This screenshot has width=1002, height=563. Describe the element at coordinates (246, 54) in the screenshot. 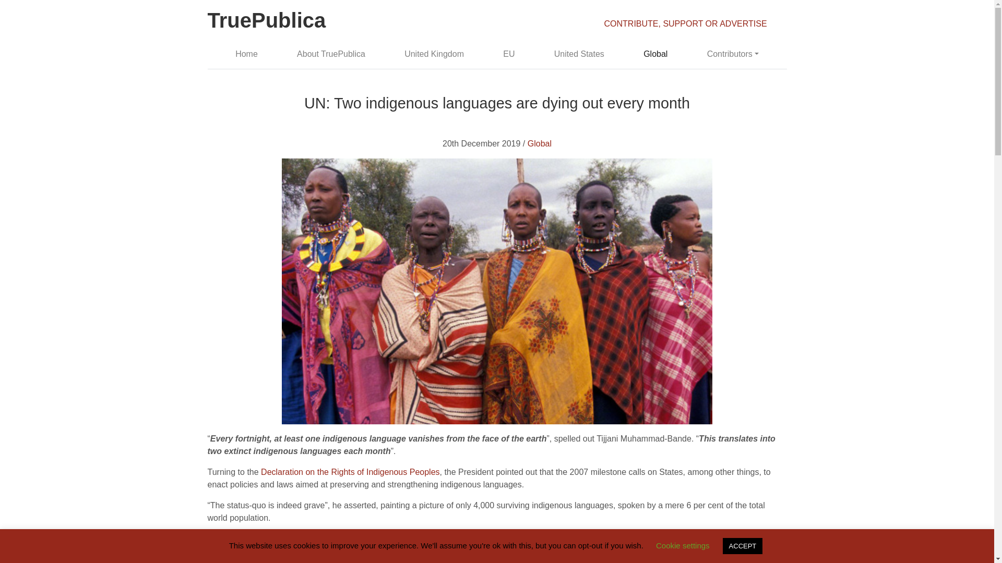

I see `Home` at that location.